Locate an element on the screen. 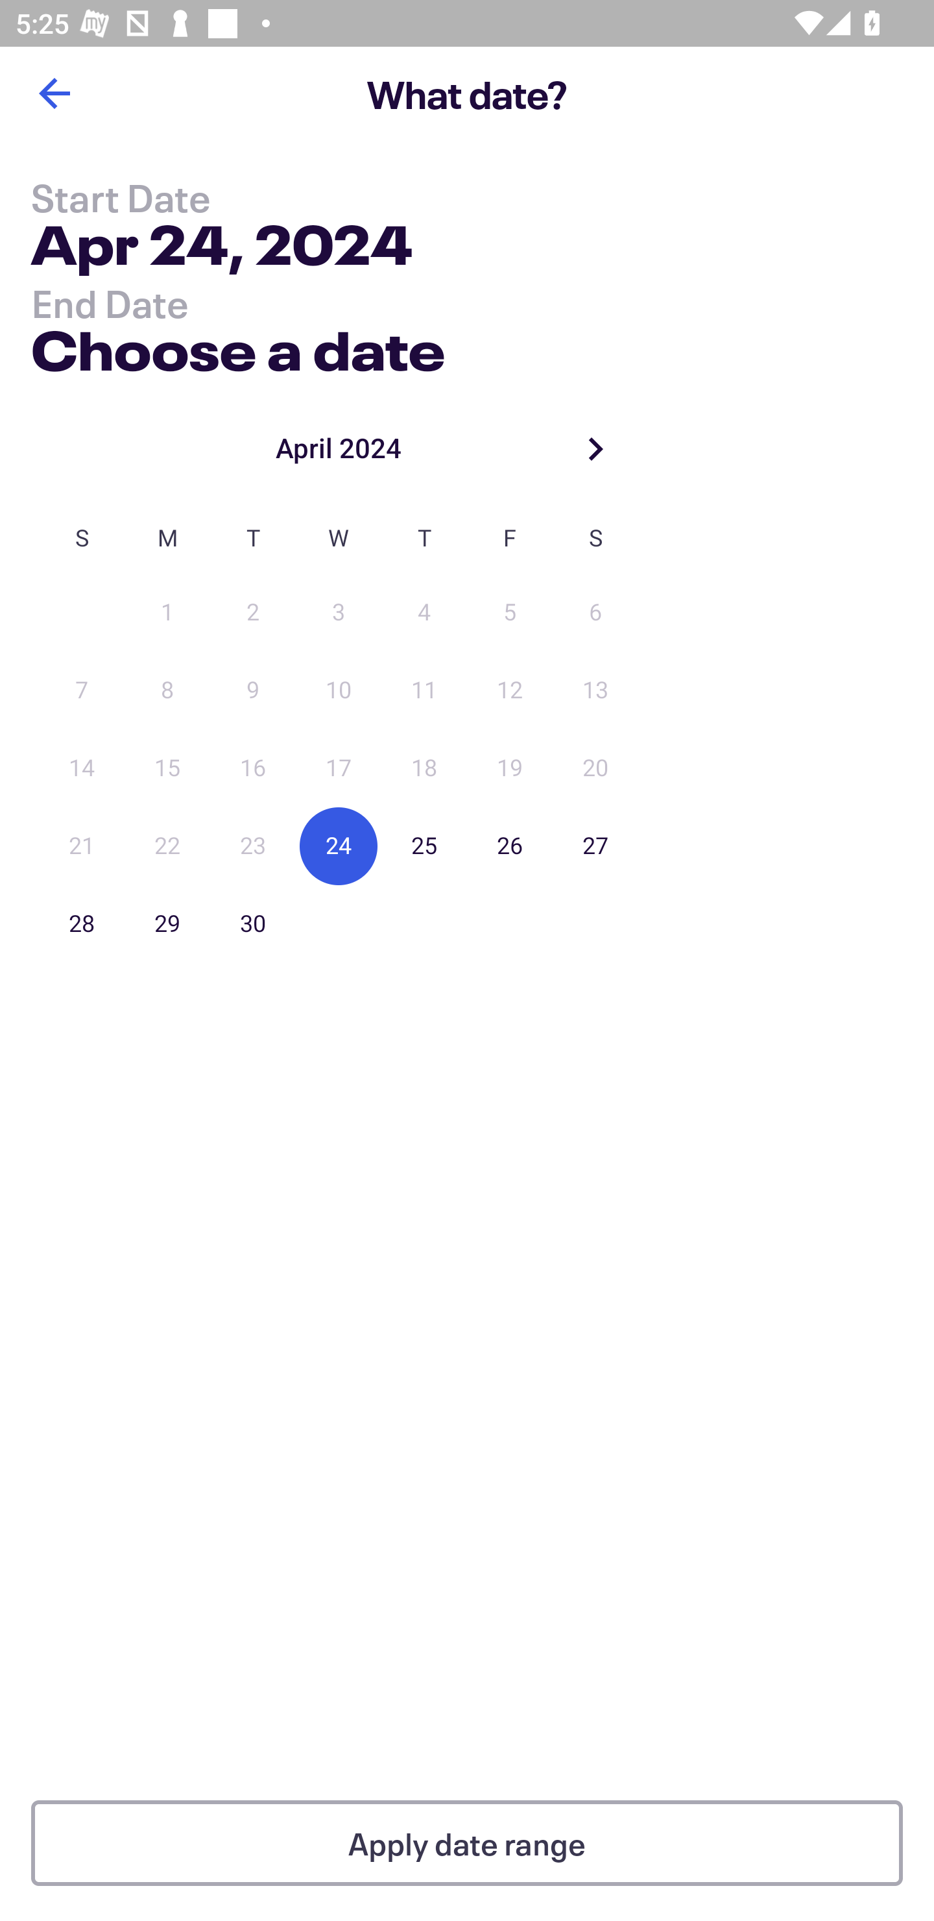 The image size is (934, 1921). 30 30 April 2024 is located at coordinates (253, 924).